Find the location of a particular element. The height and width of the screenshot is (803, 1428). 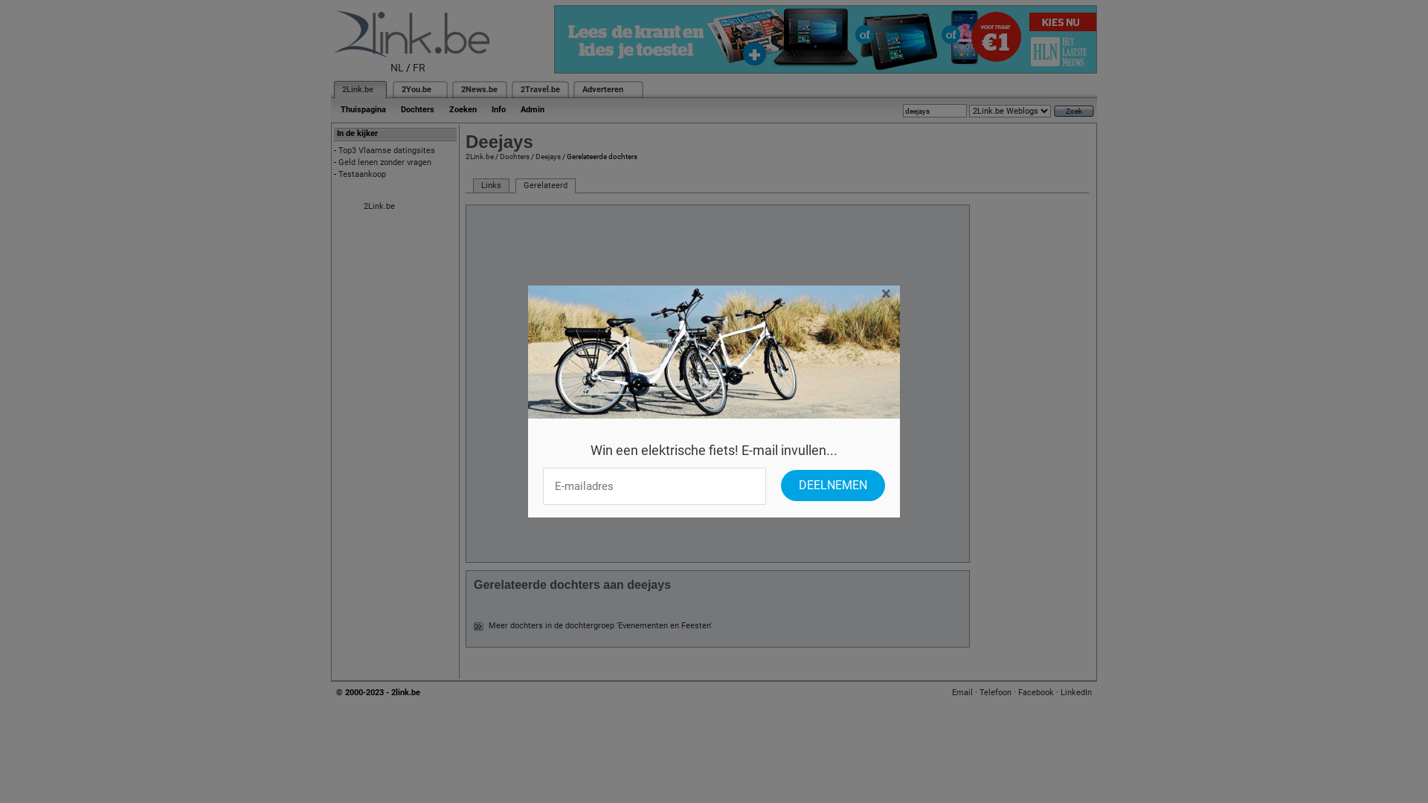

2Travel.be is located at coordinates (540, 89).